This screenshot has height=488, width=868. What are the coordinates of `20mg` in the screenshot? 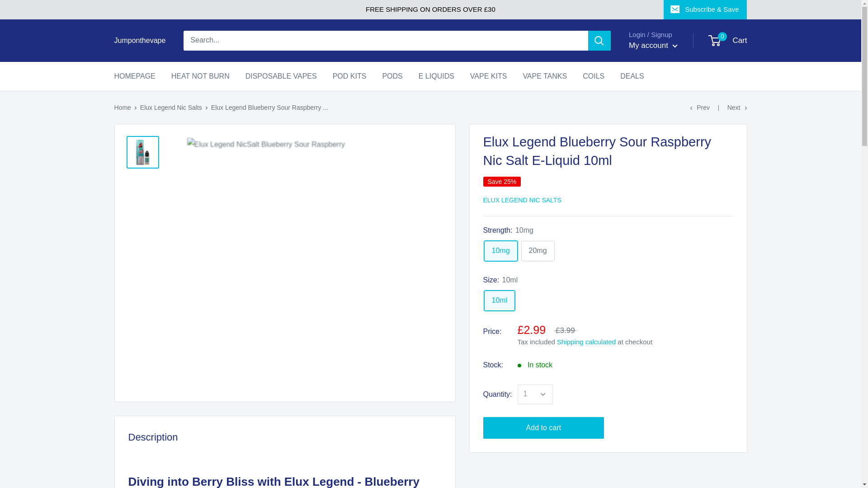 It's located at (538, 251).